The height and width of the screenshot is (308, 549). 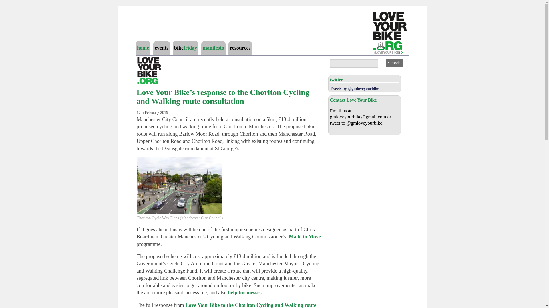 What do you see at coordinates (240, 48) in the screenshot?
I see `resources` at bounding box center [240, 48].